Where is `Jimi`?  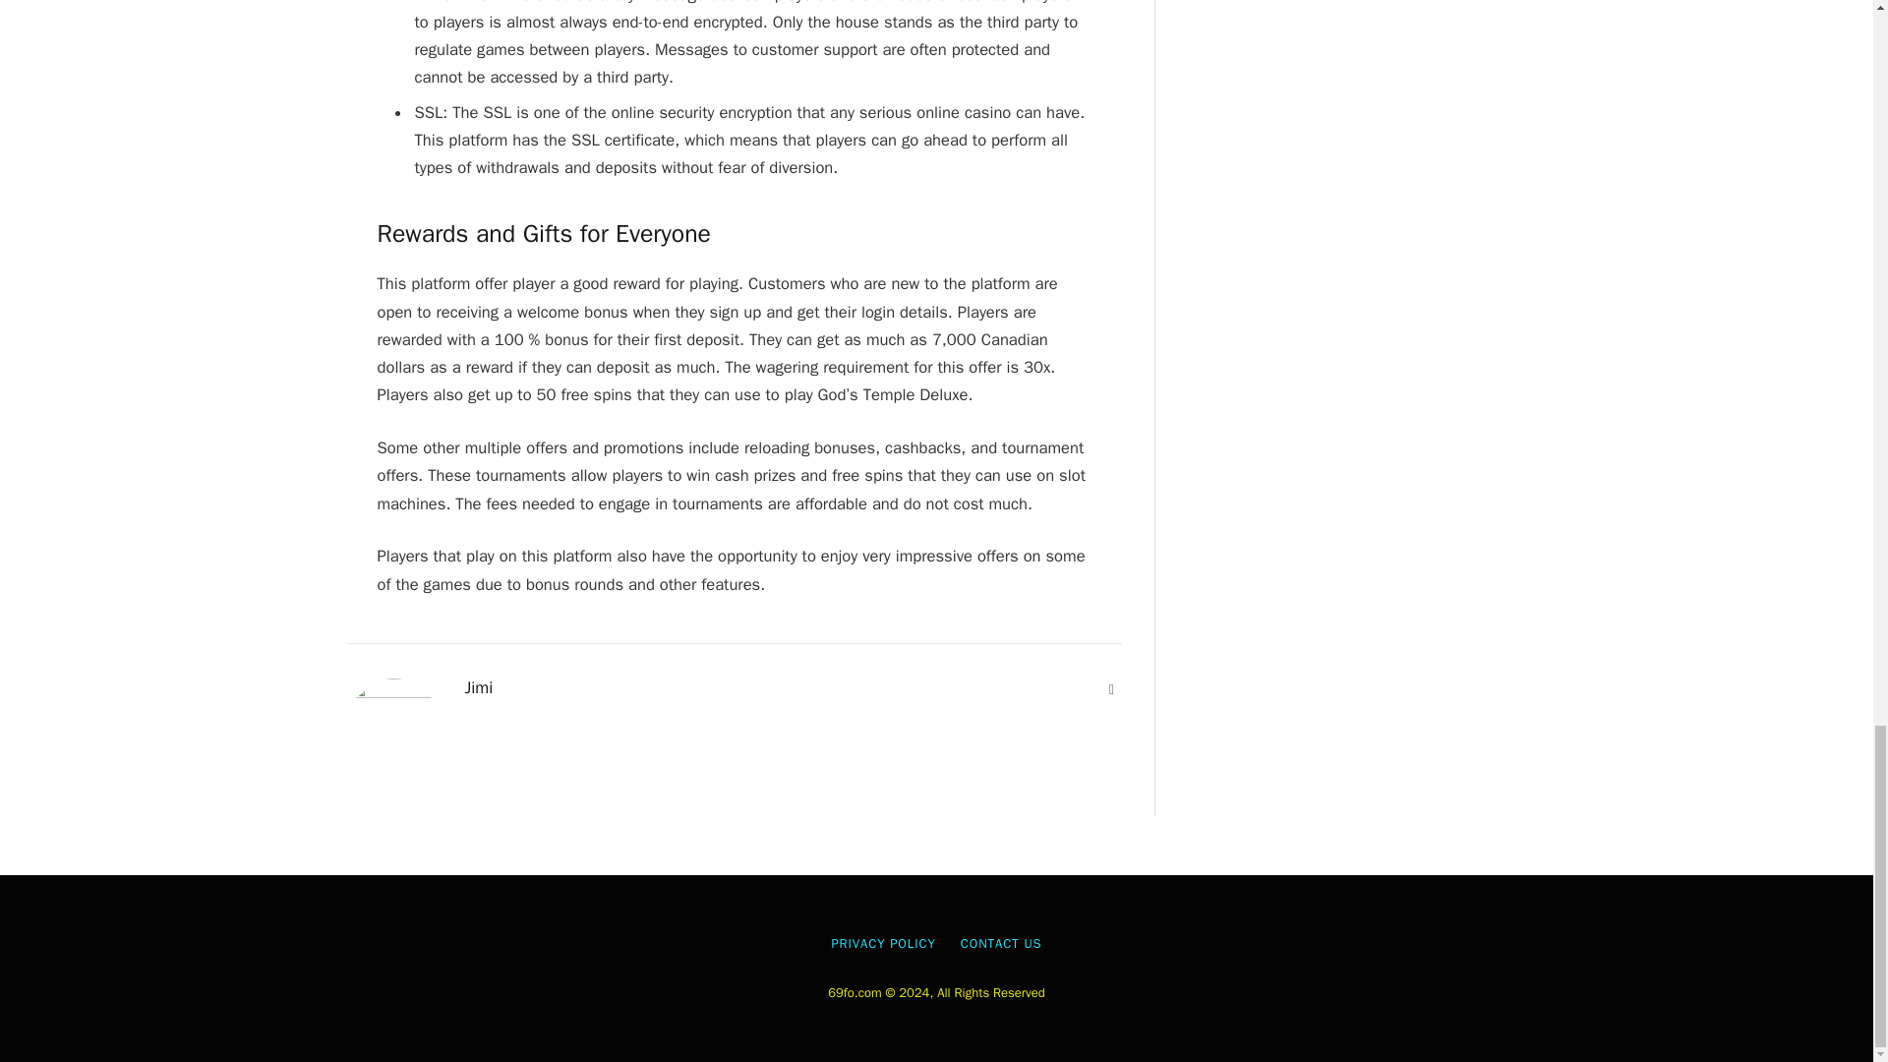
Jimi is located at coordinates (478, 688).